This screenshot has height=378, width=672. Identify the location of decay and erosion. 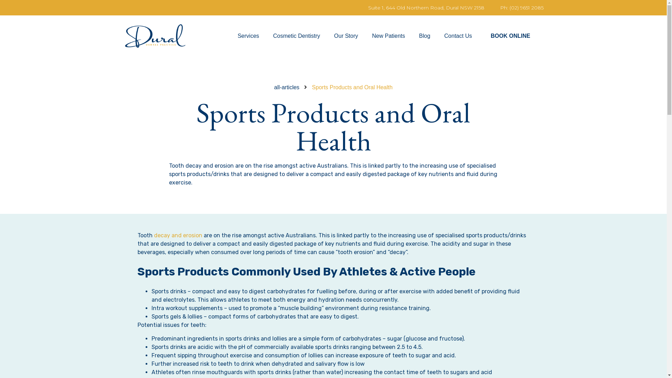
(178, 235).